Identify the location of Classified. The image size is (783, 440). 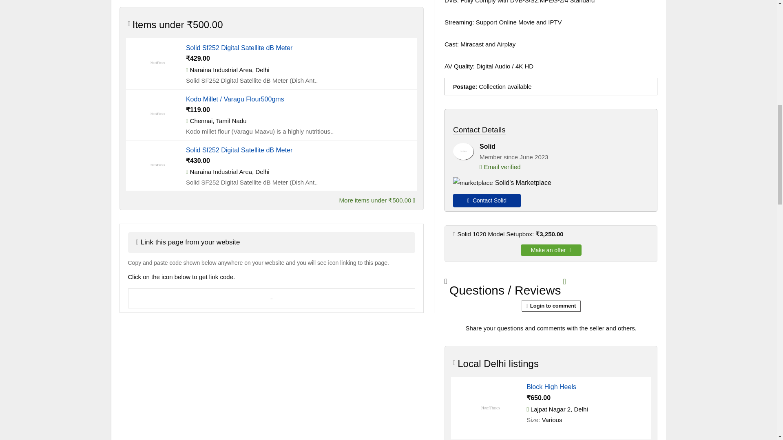
(157, 164).